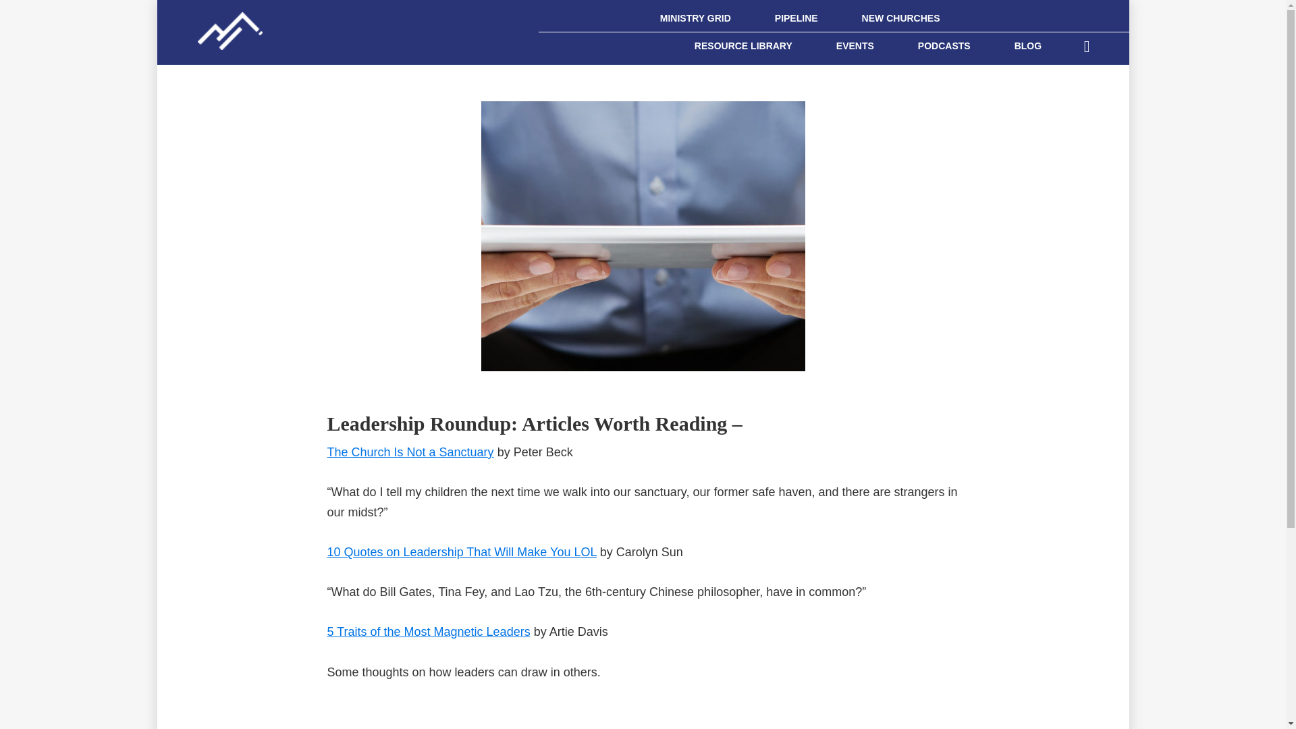 The image size is (1296, 729). I want to click on RESOURCE LIBRARY, so click(742, 45).